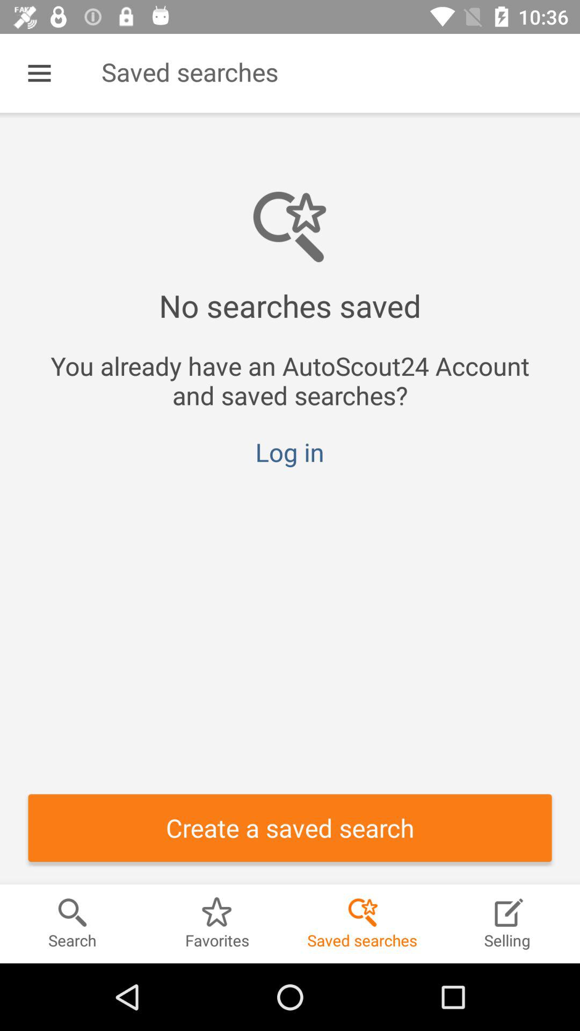  I want to click on choose the icon below the log in, so click(290, 828).